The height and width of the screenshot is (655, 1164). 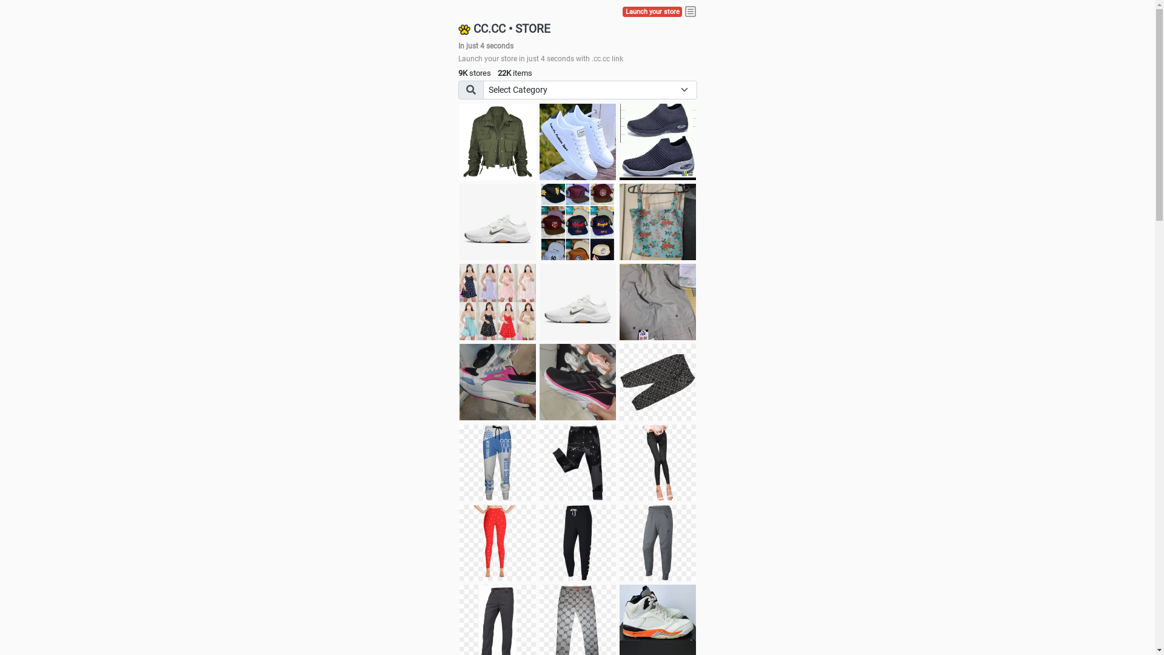 I want to click on Dress/square nect top, so click(x=498, y=302).